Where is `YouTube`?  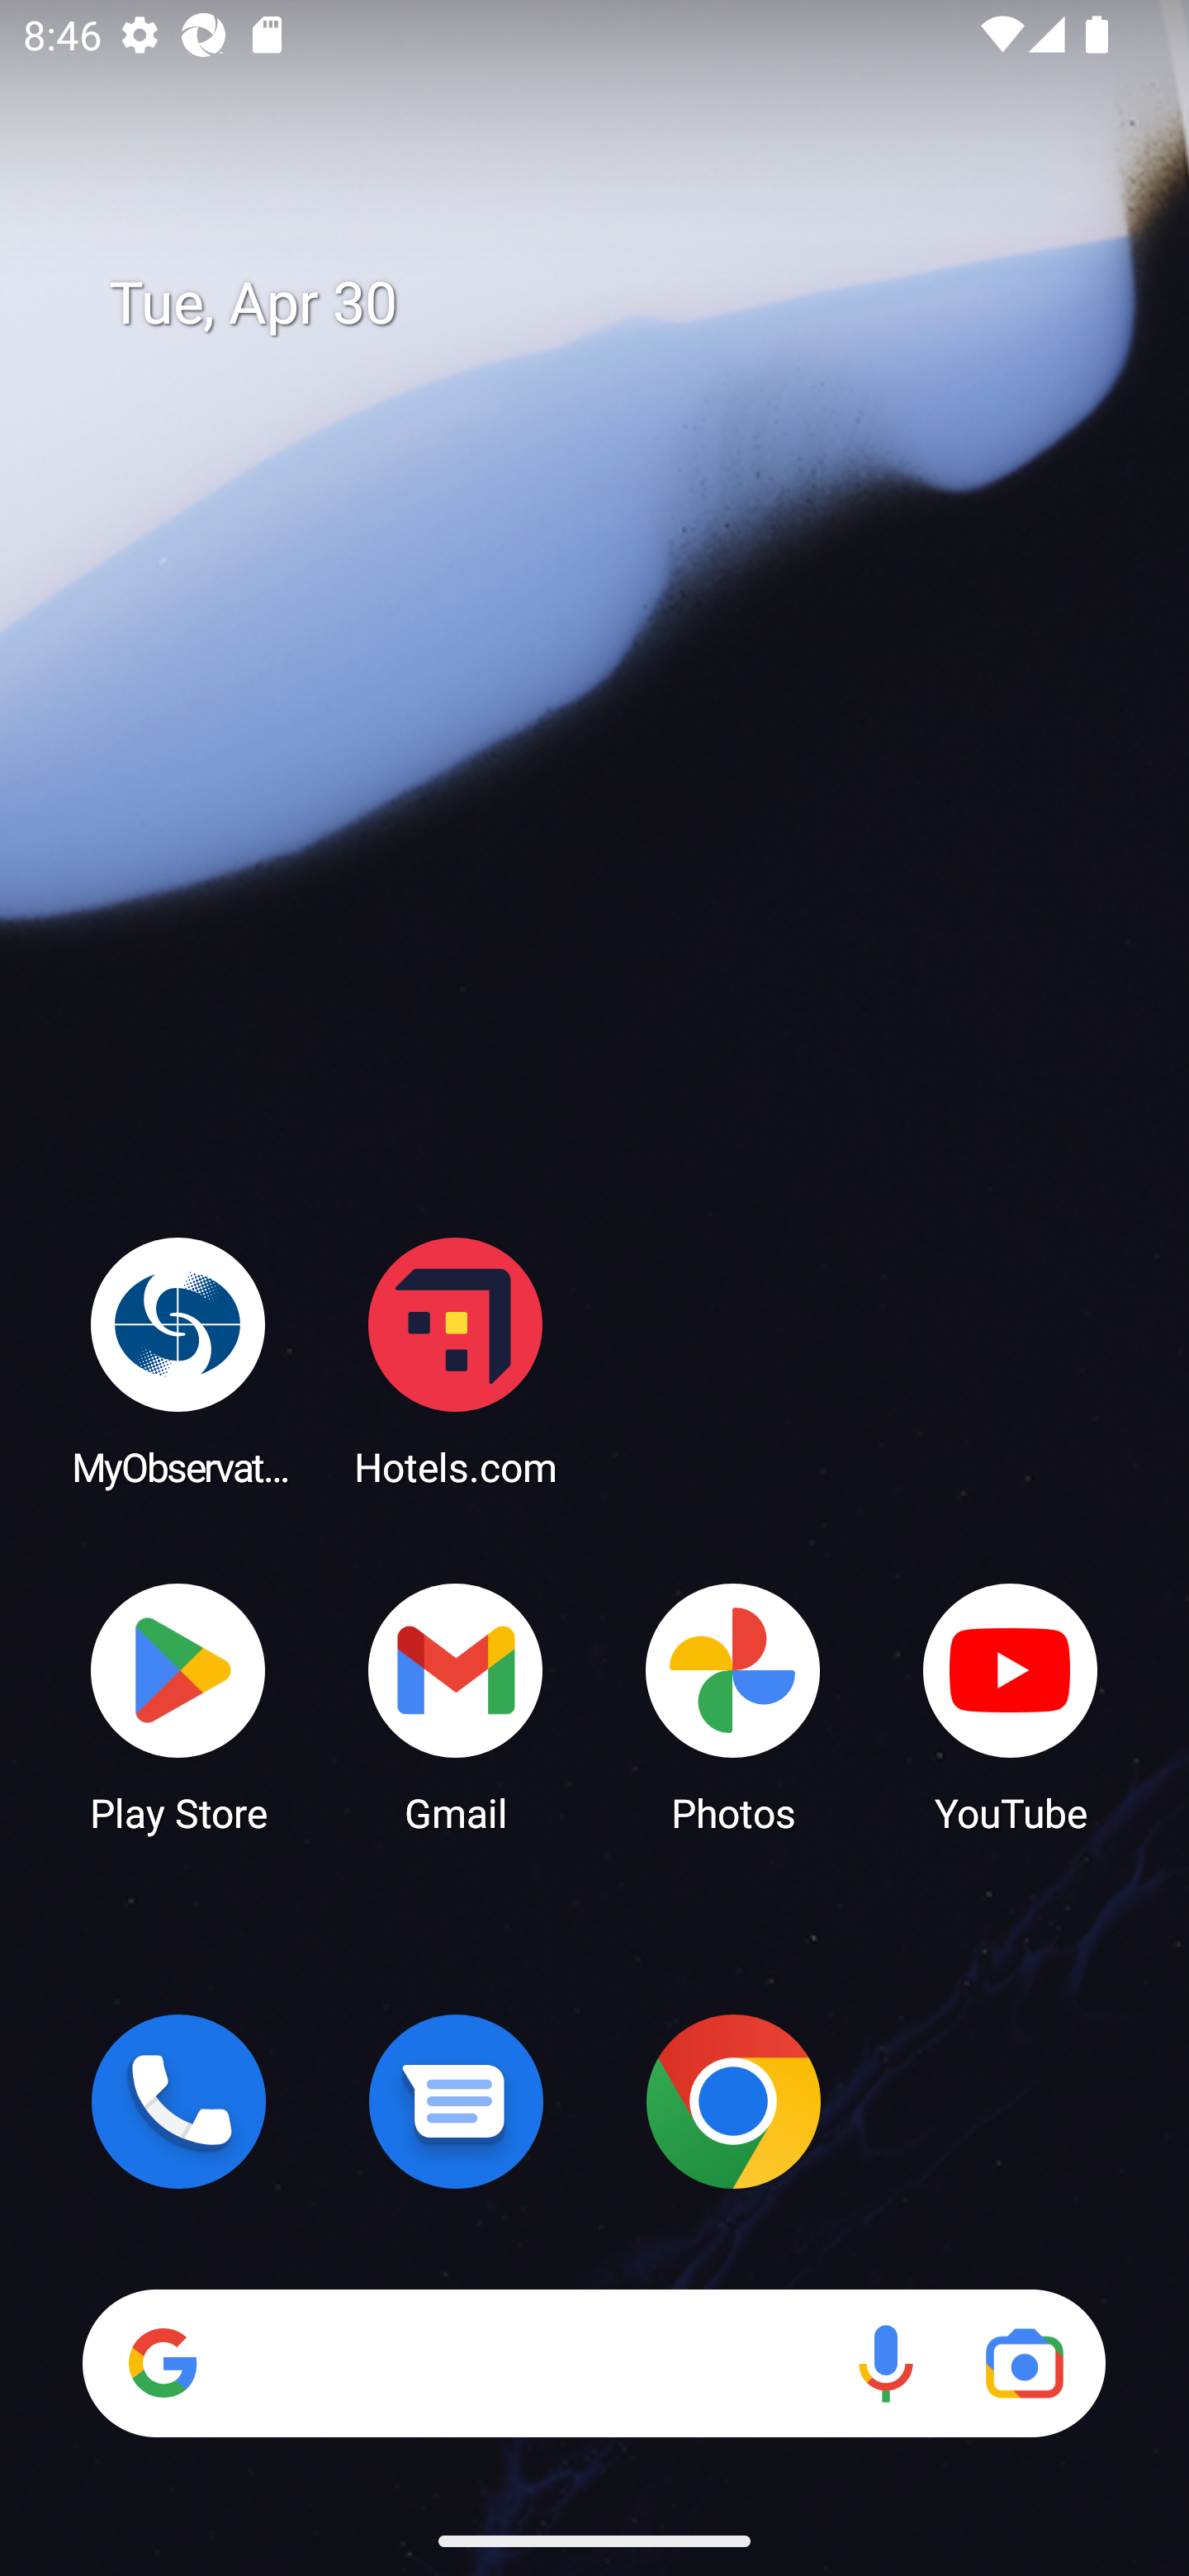
YouTube is located at coordinates (1011, 1706).